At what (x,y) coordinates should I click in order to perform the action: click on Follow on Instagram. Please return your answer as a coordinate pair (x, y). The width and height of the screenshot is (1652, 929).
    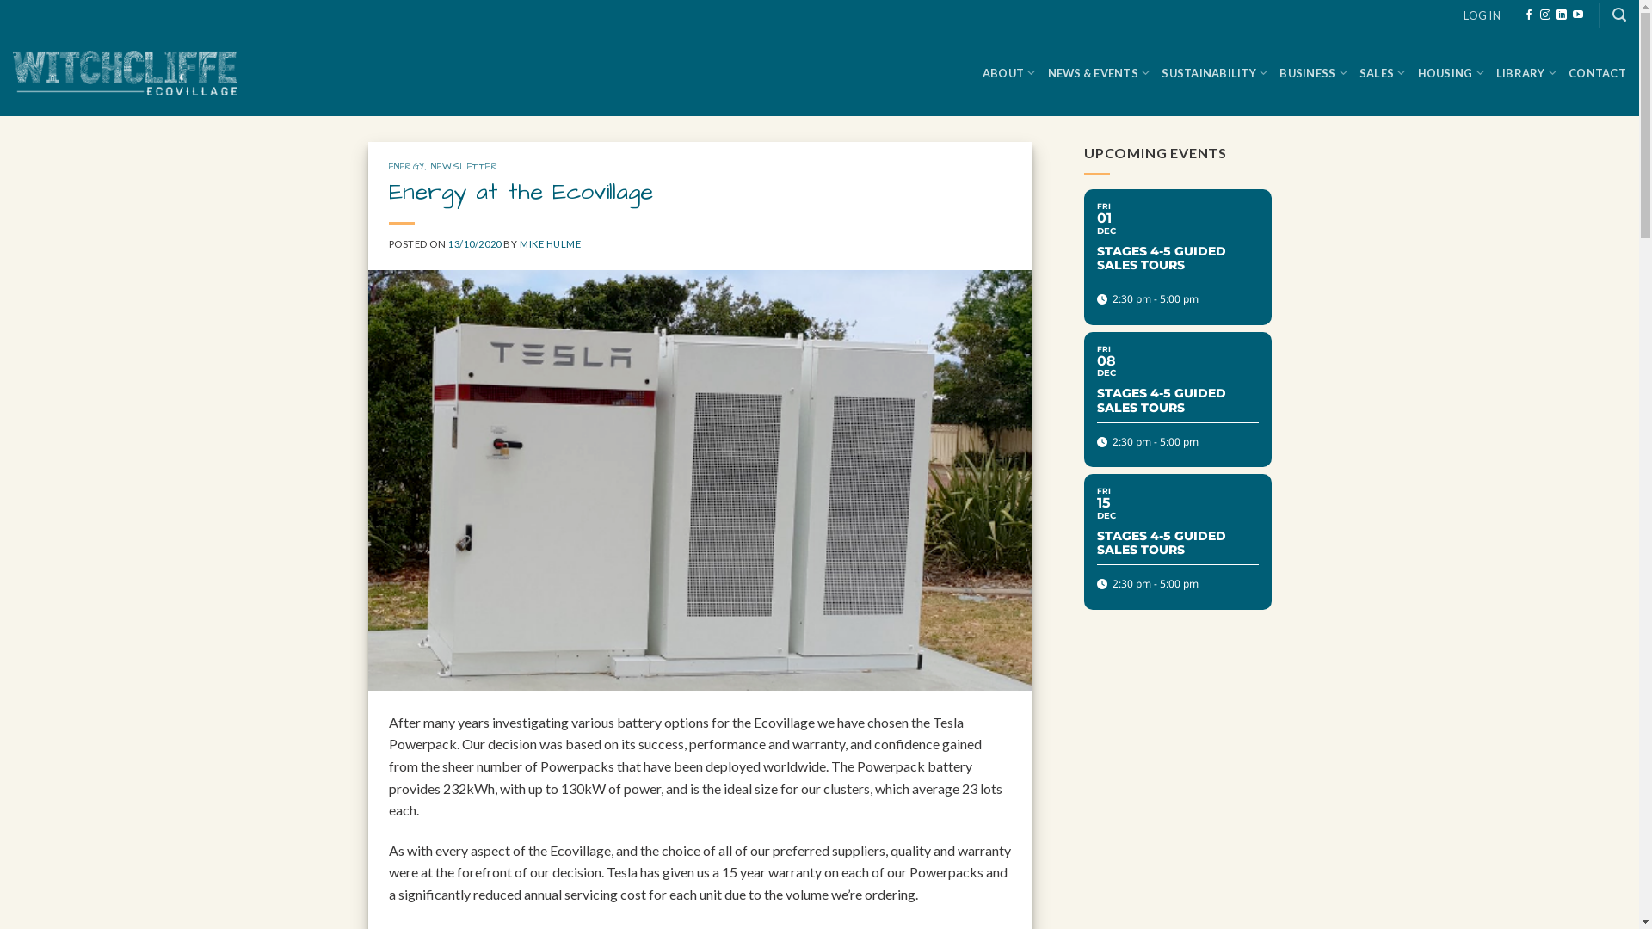
    Looking at the image, I should click on (1545, 15).